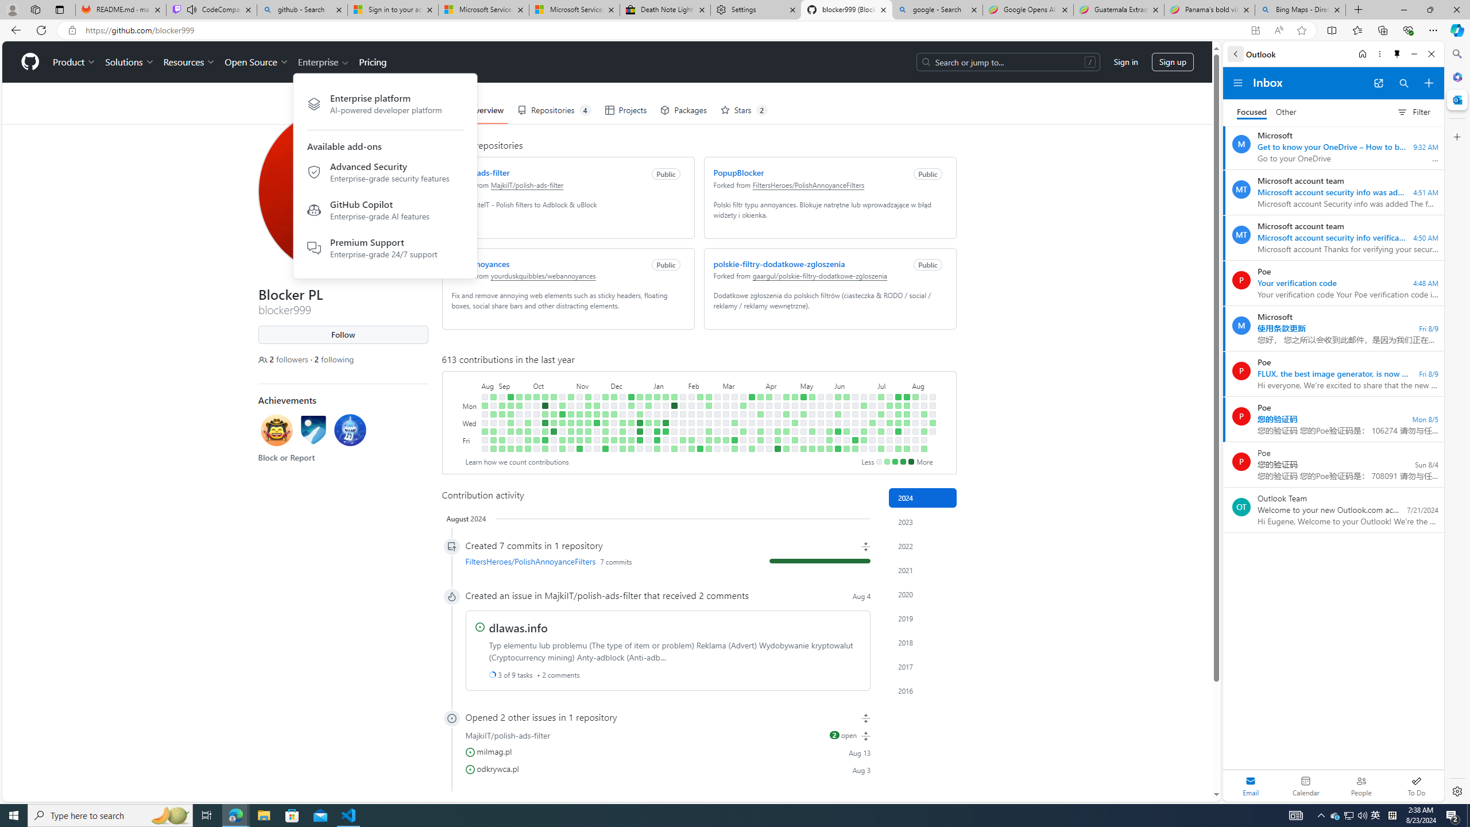  I want to click on Sign in, so click(1125, 62).